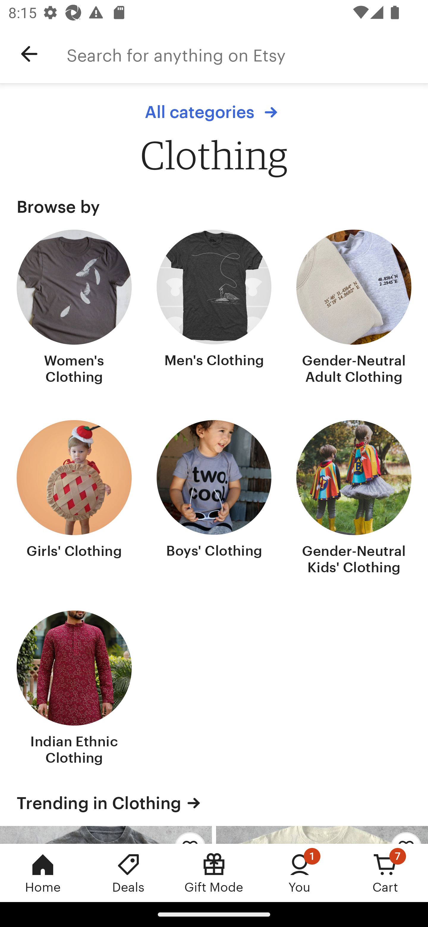  I want to click on Gender-Neutral Adult Clothing, so click(354, 308).